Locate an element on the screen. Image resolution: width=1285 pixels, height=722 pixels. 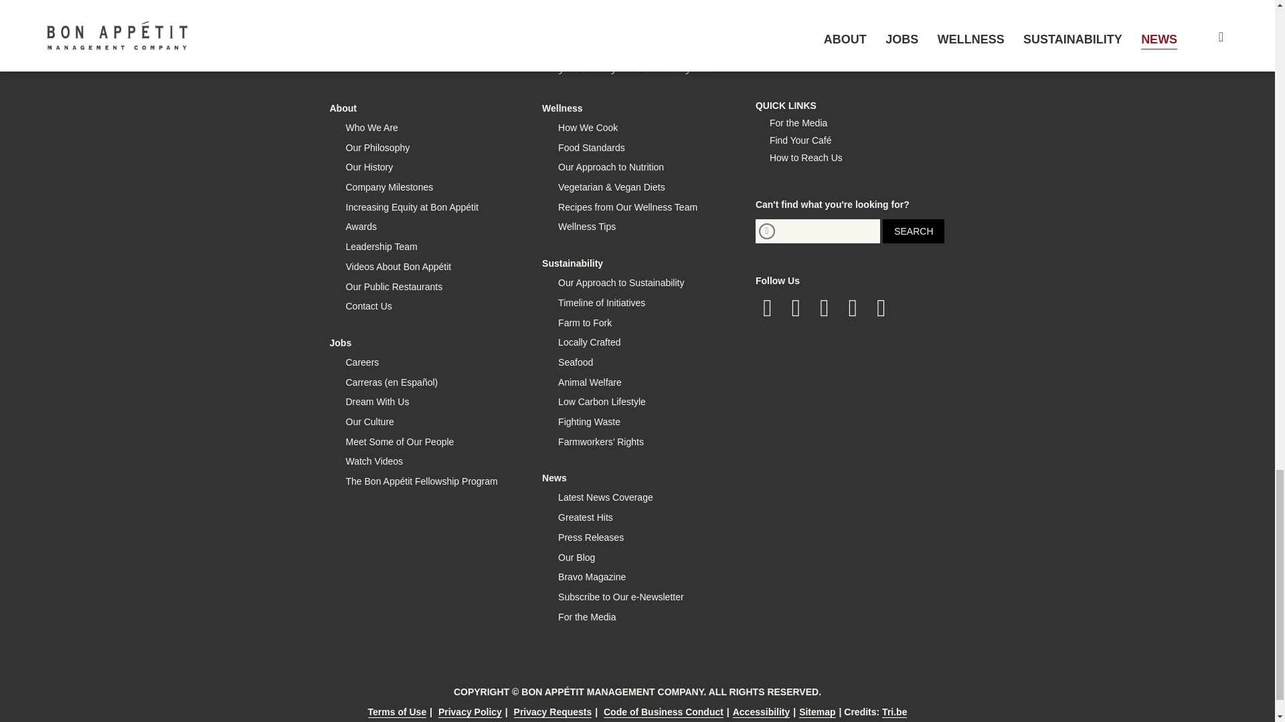
Search is located at coordinates (914, 231).